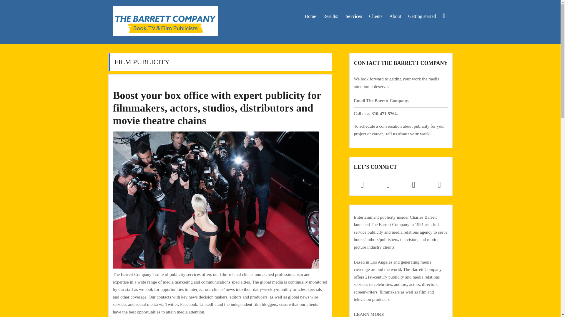  Describe the element at coordinates (395, 16) in the screenshot. I see `About` at that location.